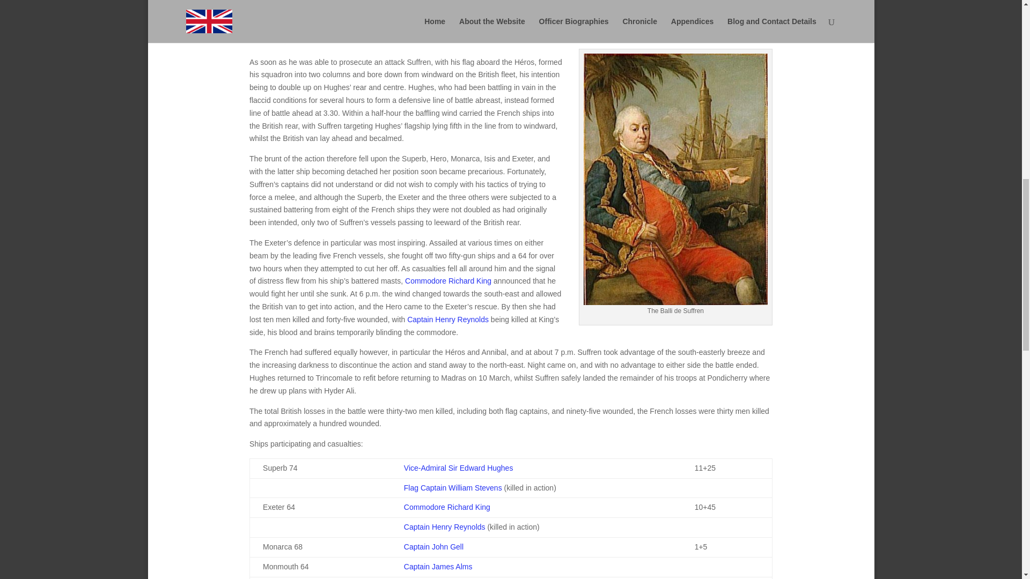 Image resolution: width=1030 pixels, height=579 pixels. Describe the element at coordinates (433, 547) in the screenshot. I see `Captain John Gell` at that location.